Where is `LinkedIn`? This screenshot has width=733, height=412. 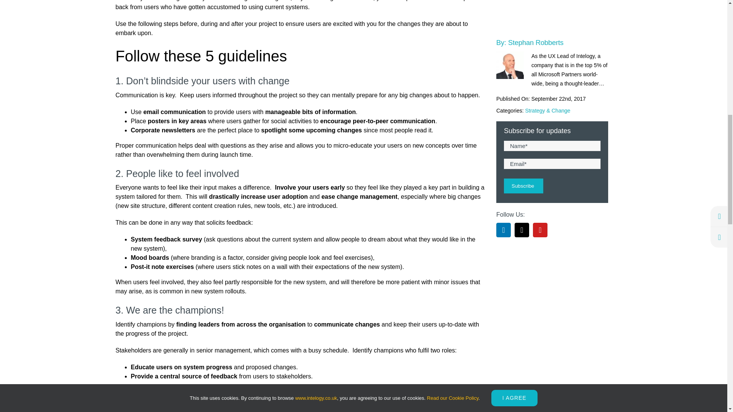
LinkedIn is located at coordinates (503, 97).